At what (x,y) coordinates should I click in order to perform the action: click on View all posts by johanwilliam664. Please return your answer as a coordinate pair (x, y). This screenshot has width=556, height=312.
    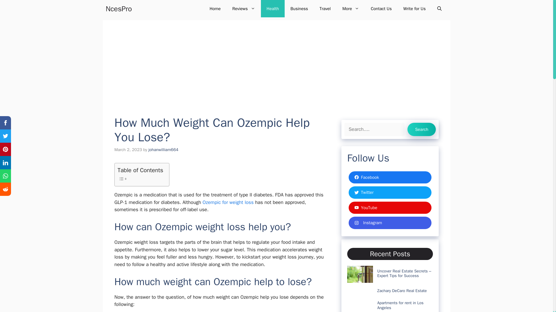
    Looking at the image, I should click on (163, 150).